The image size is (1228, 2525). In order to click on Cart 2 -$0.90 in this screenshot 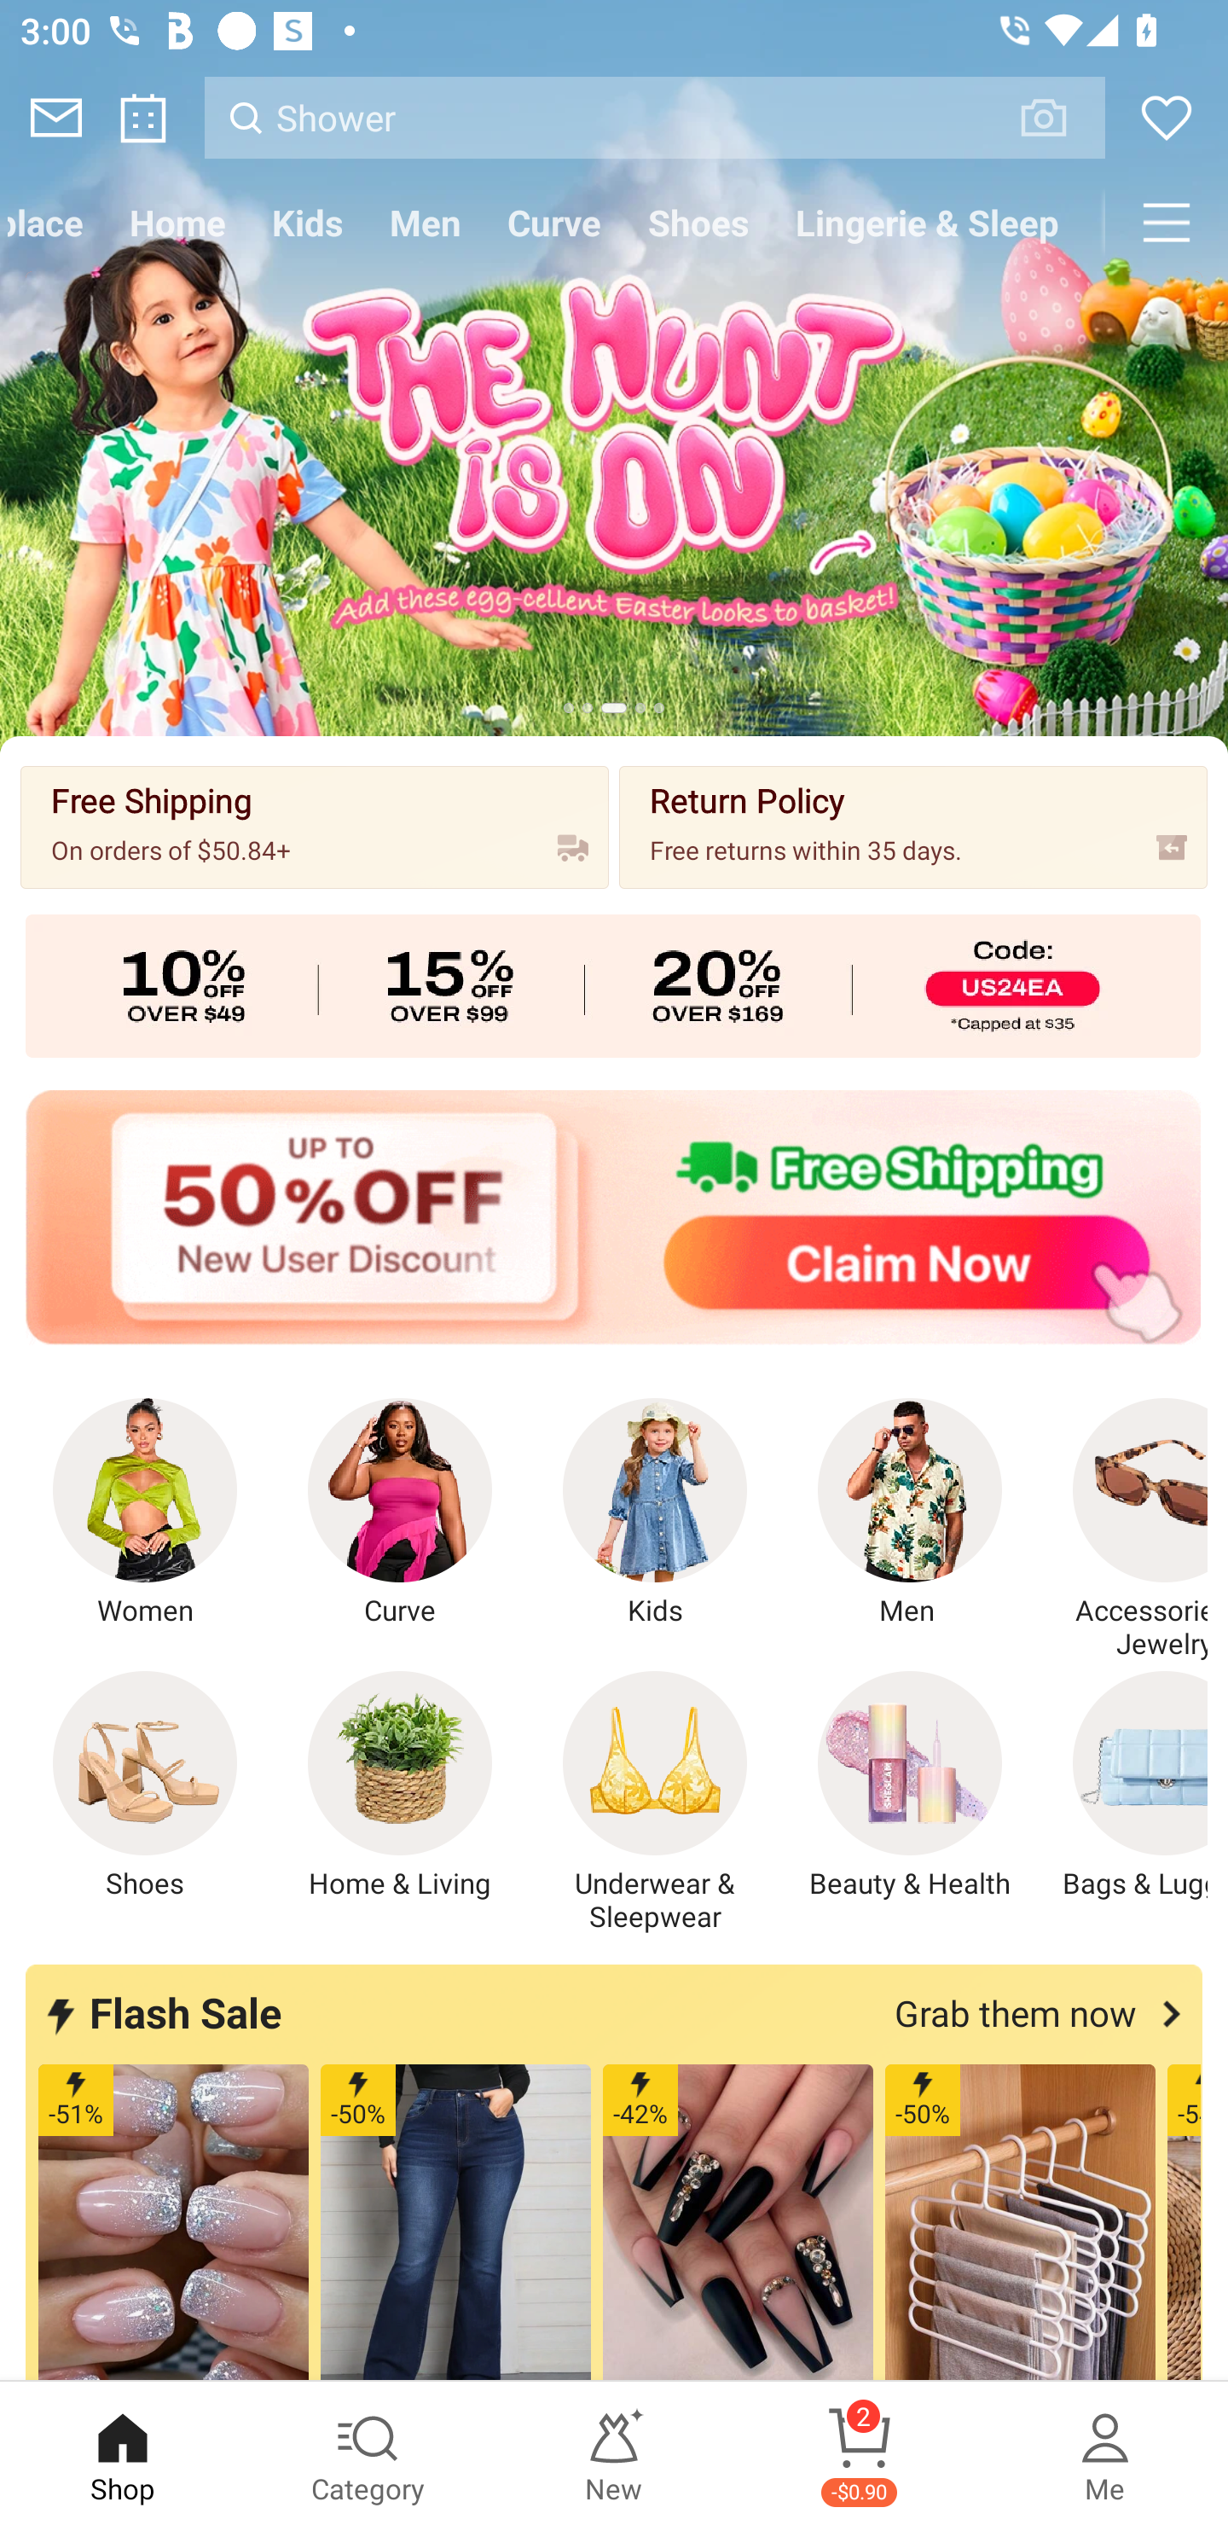, I will do `click(860, 2453)`.